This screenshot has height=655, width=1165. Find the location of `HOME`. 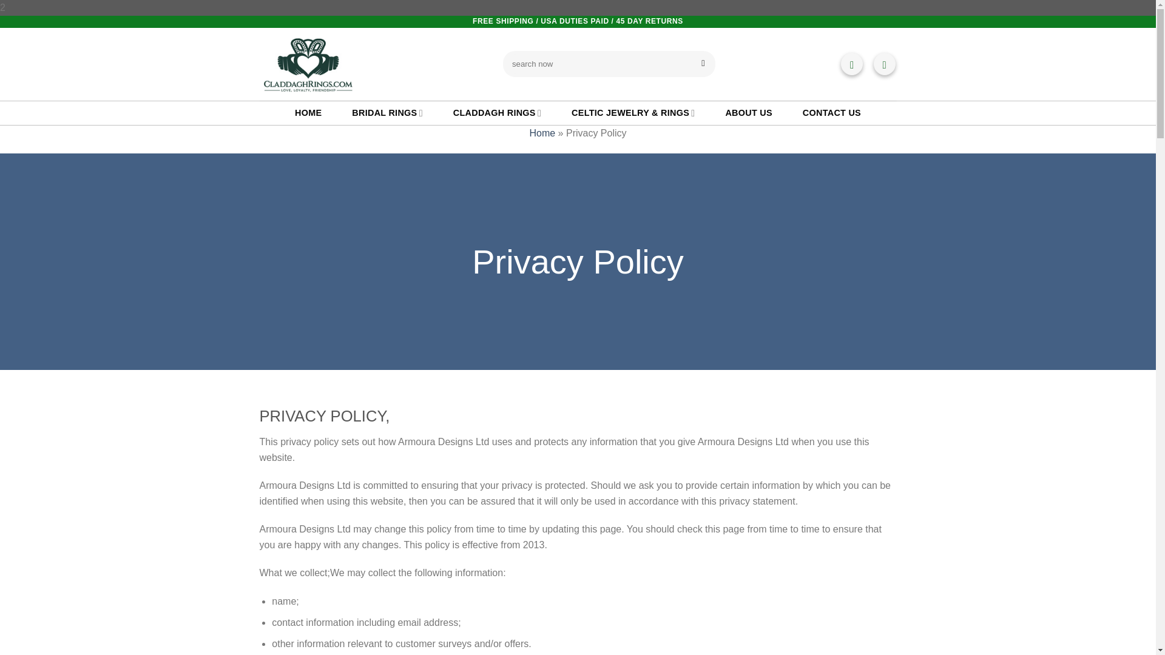

HOME is located at coordinates (308, 113).